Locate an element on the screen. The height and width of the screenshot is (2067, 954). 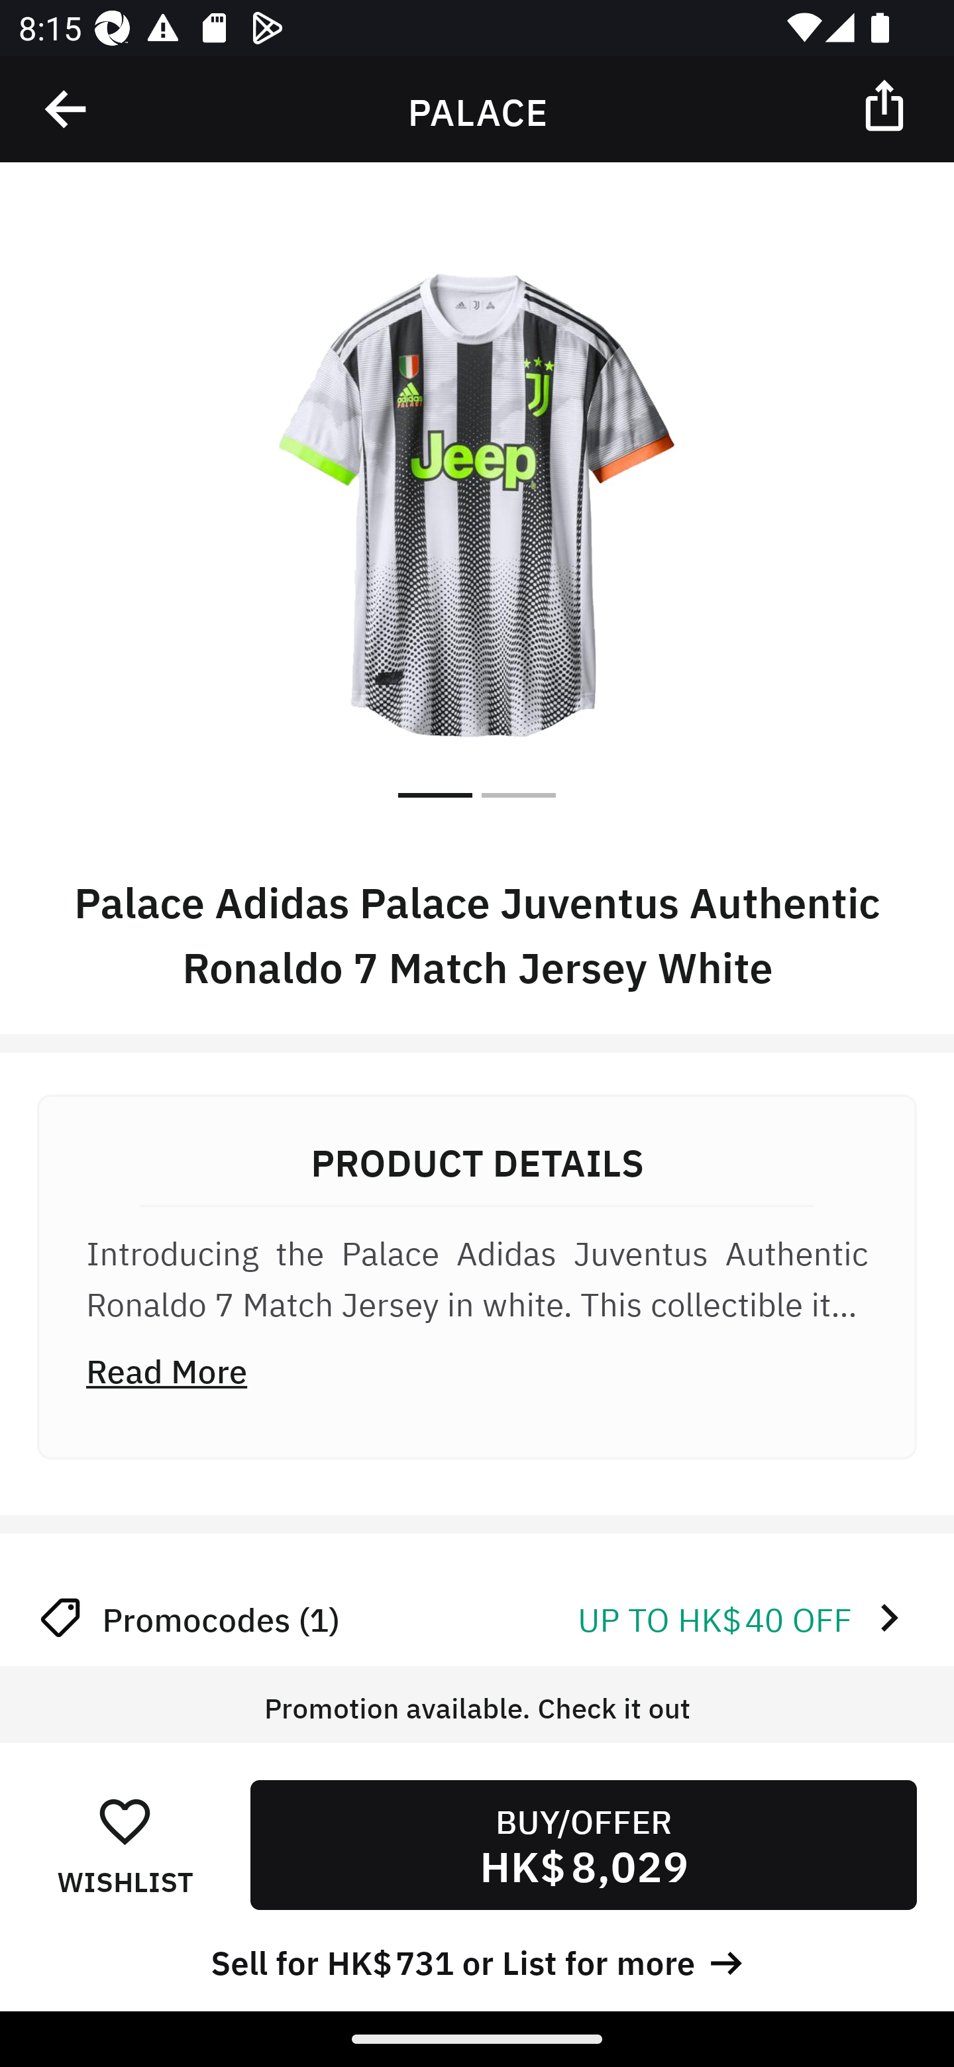
󰋕 is located at coordinates (125, 1821).